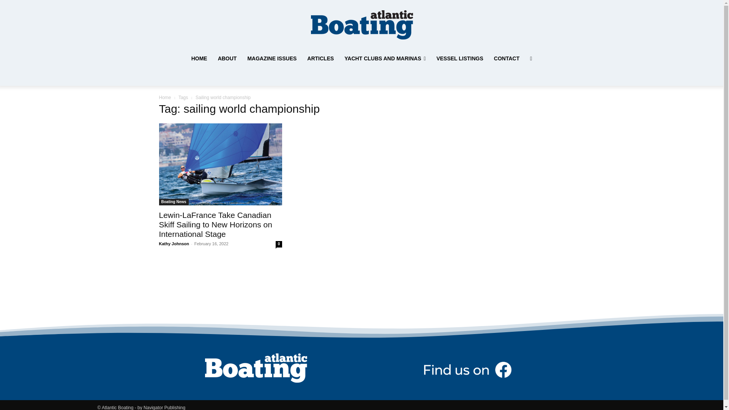 The width and height of the screenshot is (729, 410). I want to click on CONTACT, so click(507, 58).